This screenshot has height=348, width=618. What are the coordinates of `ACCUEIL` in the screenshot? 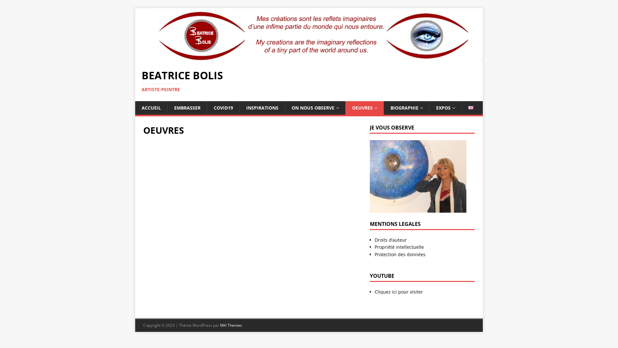 It's located at (151, 108).